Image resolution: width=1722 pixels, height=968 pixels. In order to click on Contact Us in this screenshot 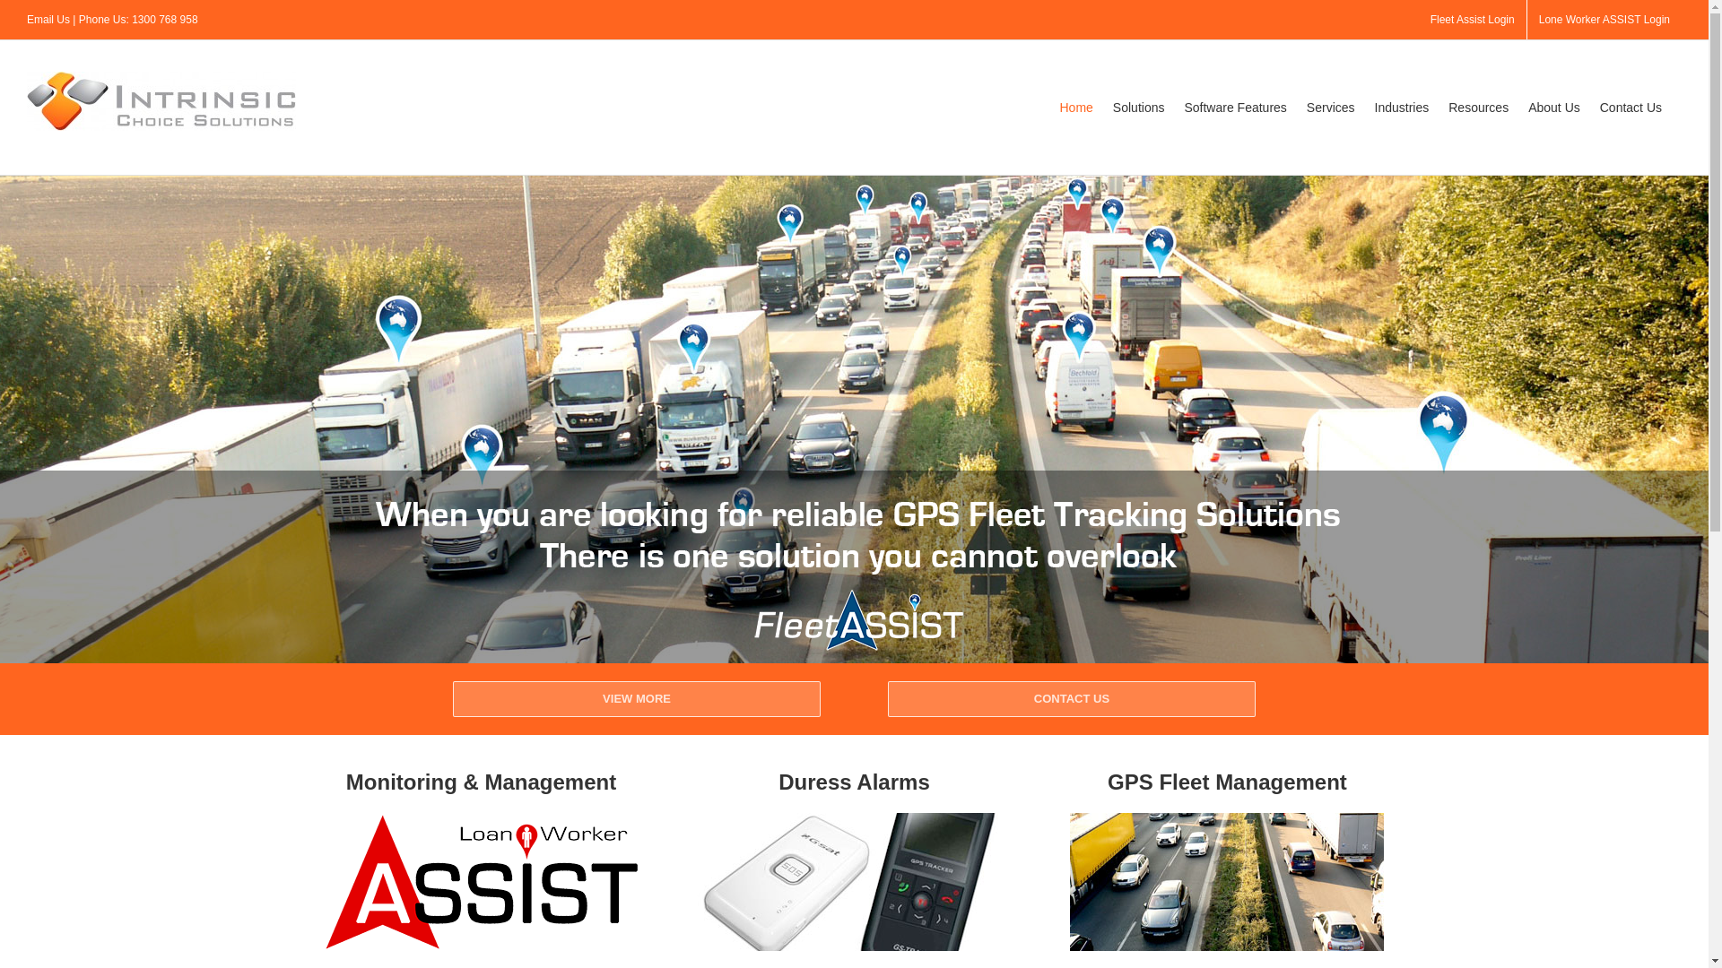, I will do `click(1631, 108)`.